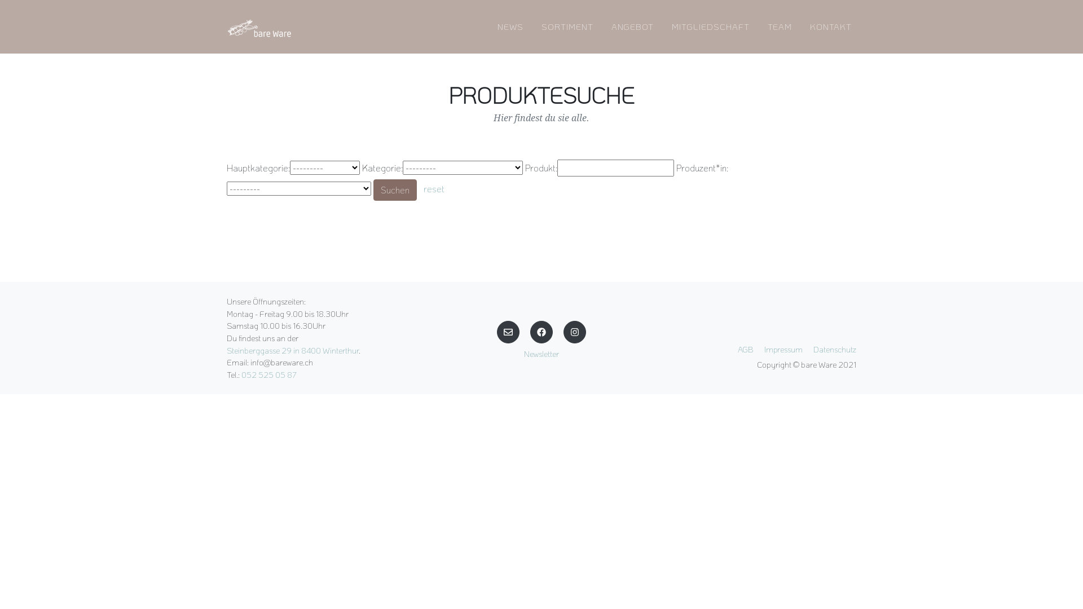  What do you see at coordinates (711, 27) in the screenshot?
I see `MITGLIEDSCHAFT` at bounding box center [711, 27].